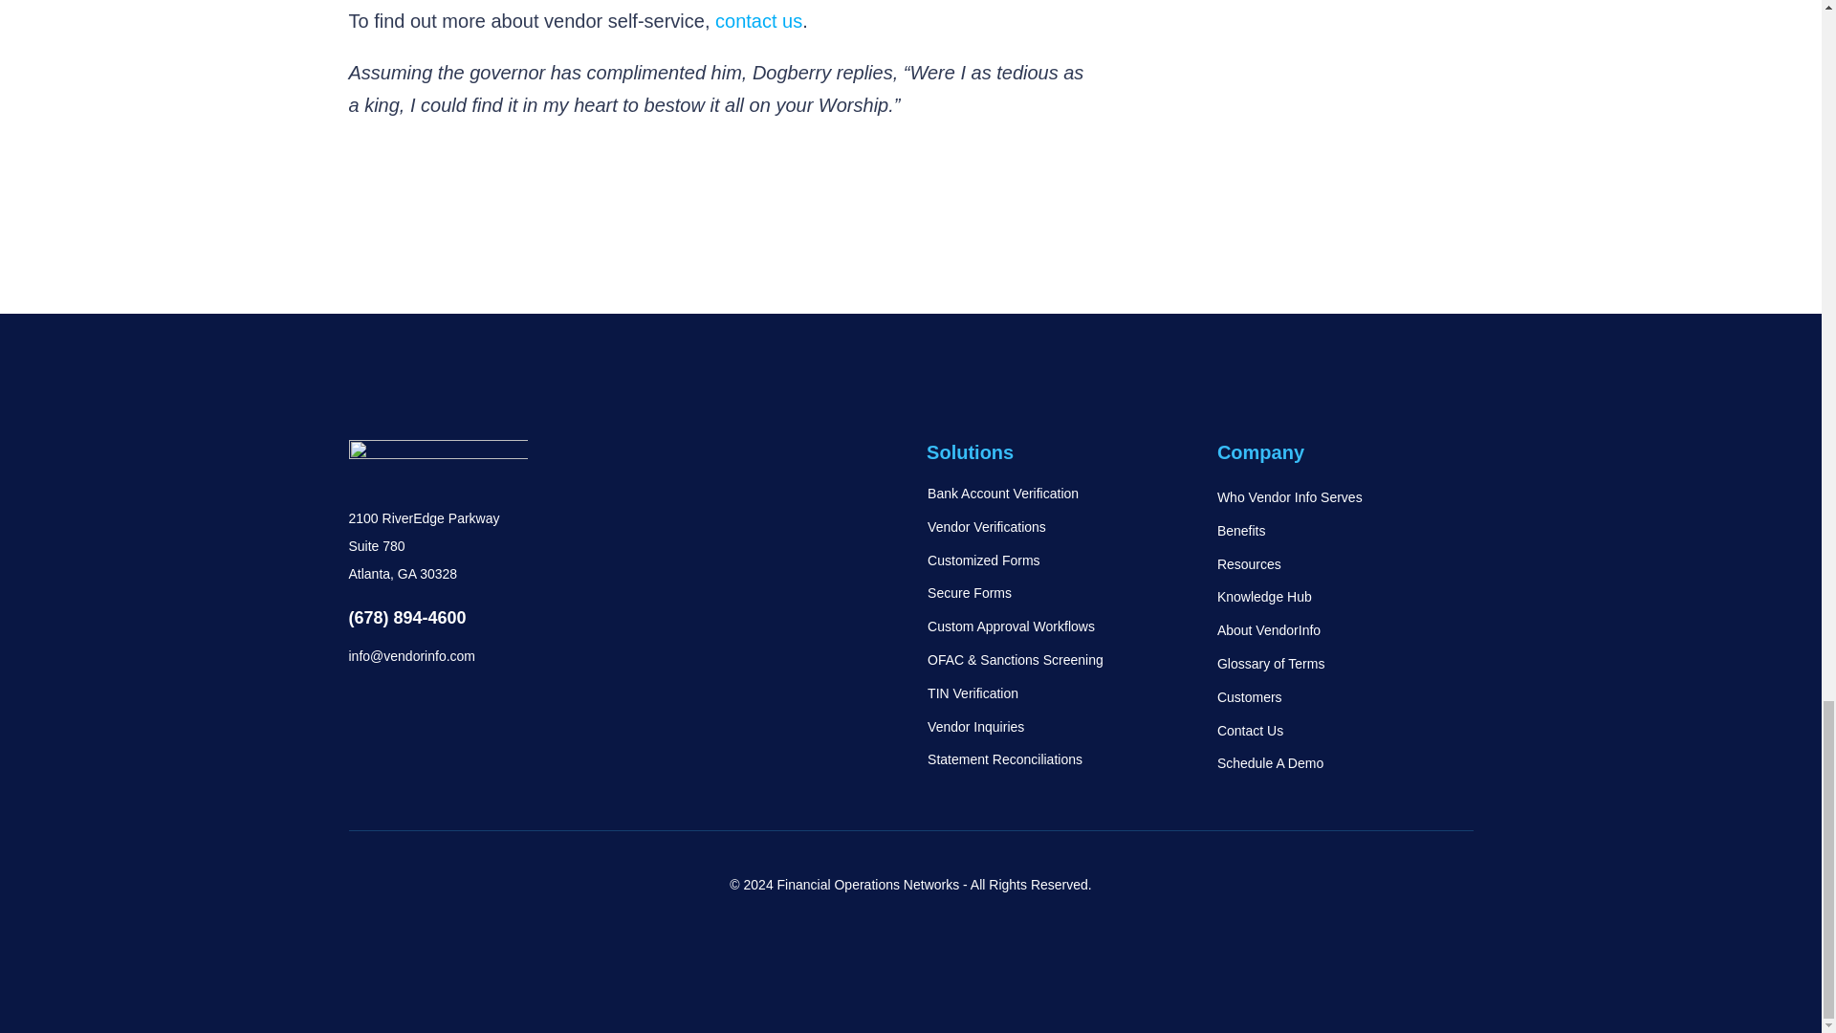  I want to click on VendorInfo-white, so click(438, 461).